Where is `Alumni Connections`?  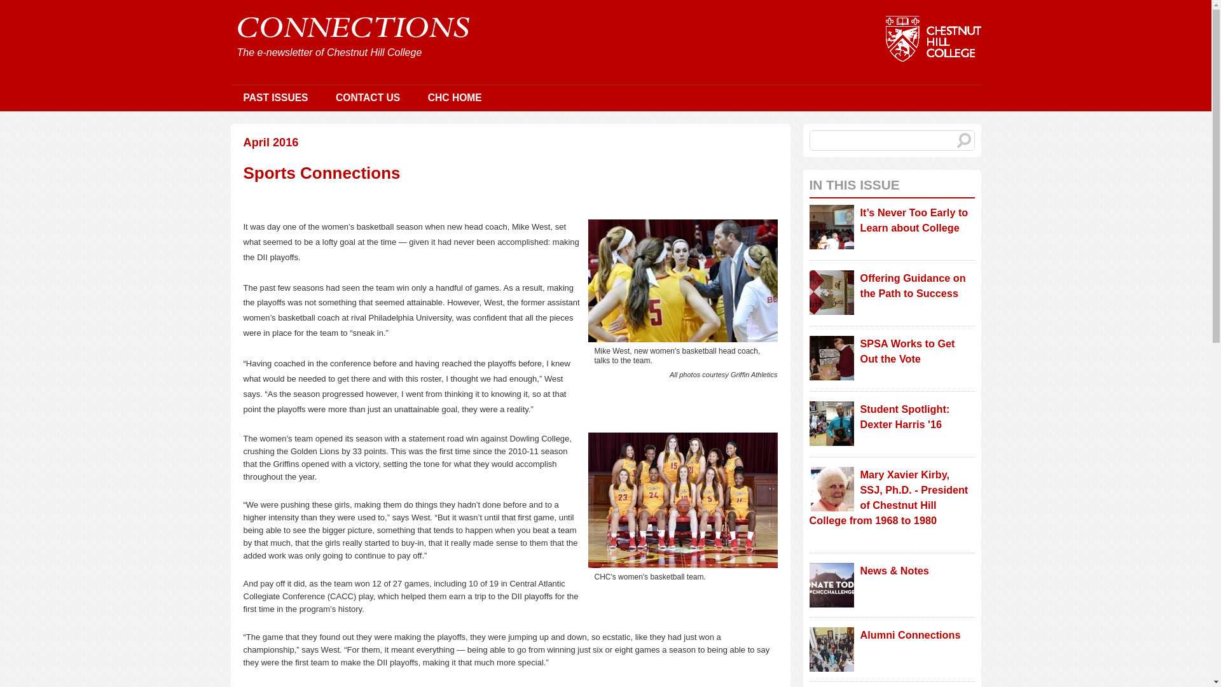
Alumni Connections is located at coordinates (909, 635).